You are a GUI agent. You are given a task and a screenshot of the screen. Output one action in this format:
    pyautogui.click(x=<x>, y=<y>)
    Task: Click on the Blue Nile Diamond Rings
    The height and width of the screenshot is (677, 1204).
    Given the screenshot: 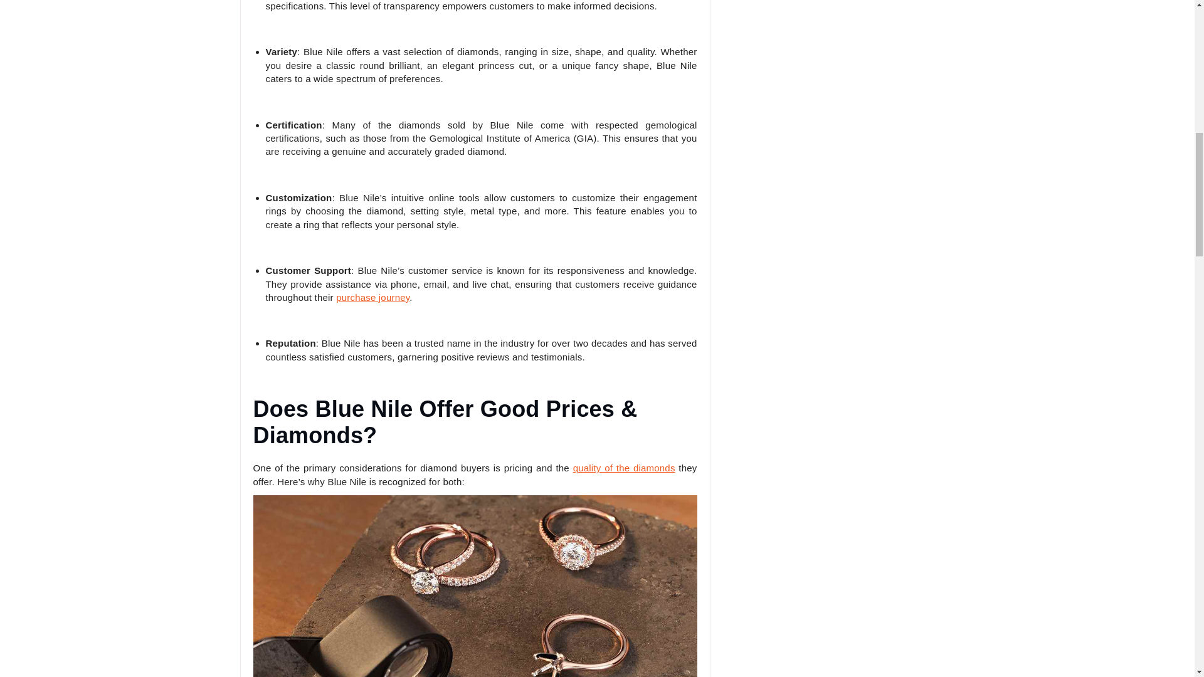 What is the action you would take?
    pyautogui.click(x=475, y=585)
    